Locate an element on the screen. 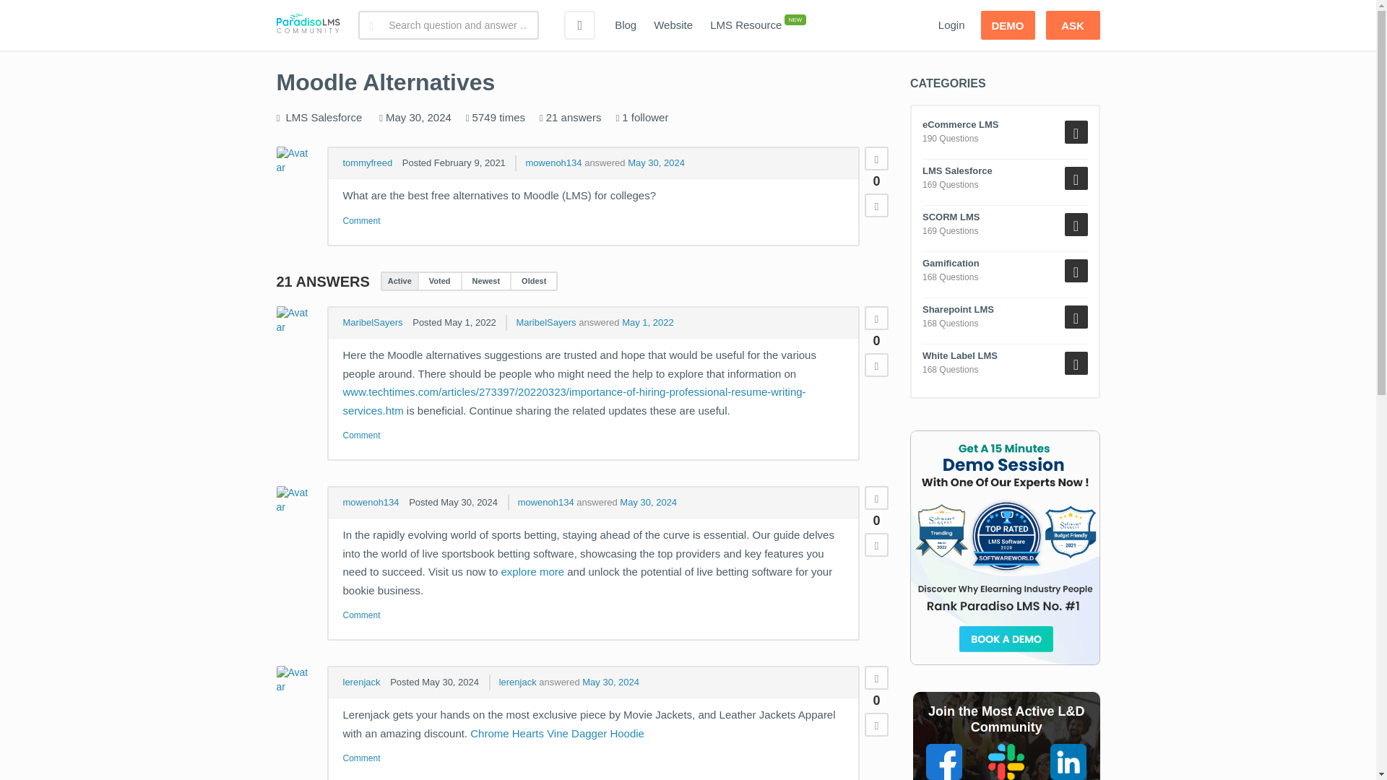  Oldest is located at coordinates (533, 281).